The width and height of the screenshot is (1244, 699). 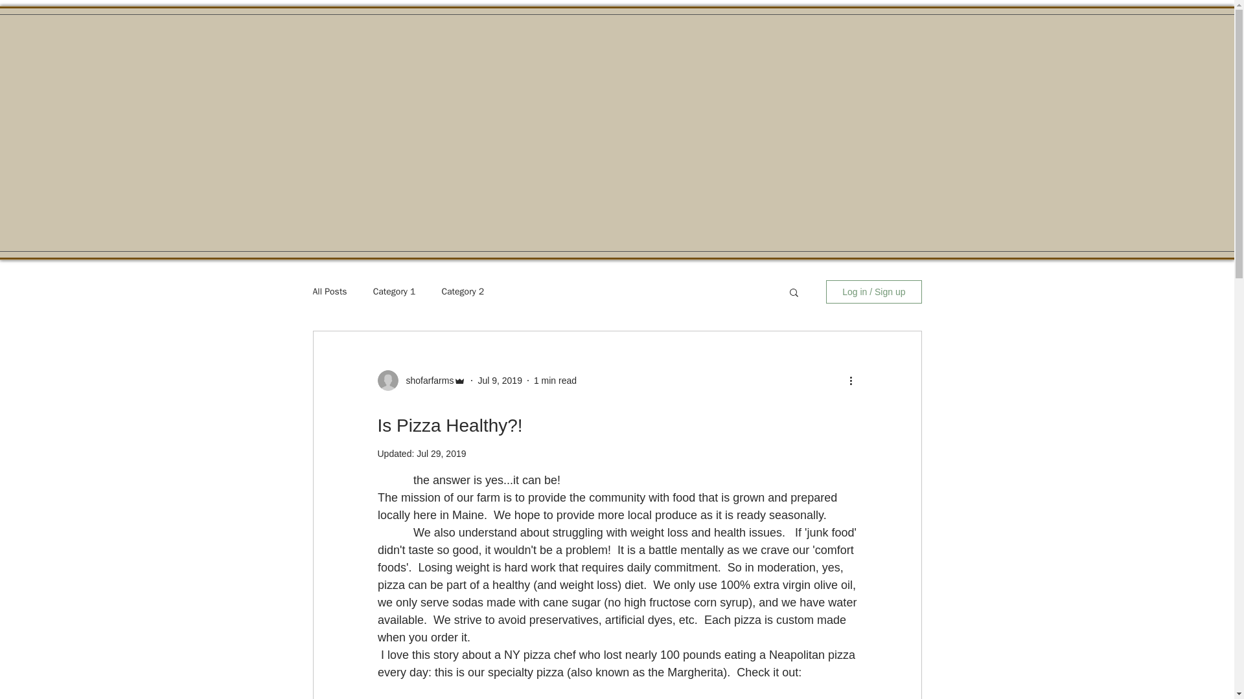 I want to click on All Posts, so click(x=329, y=291).